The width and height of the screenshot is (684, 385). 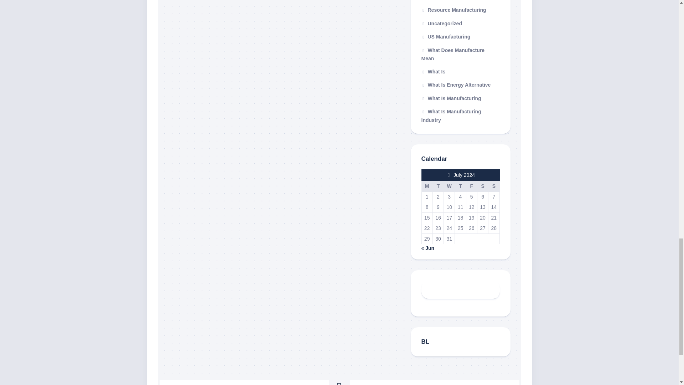 What do you see at coordinates (471, 186) in the screenshot?
I see `Friday` at bounding box center [471, 186].